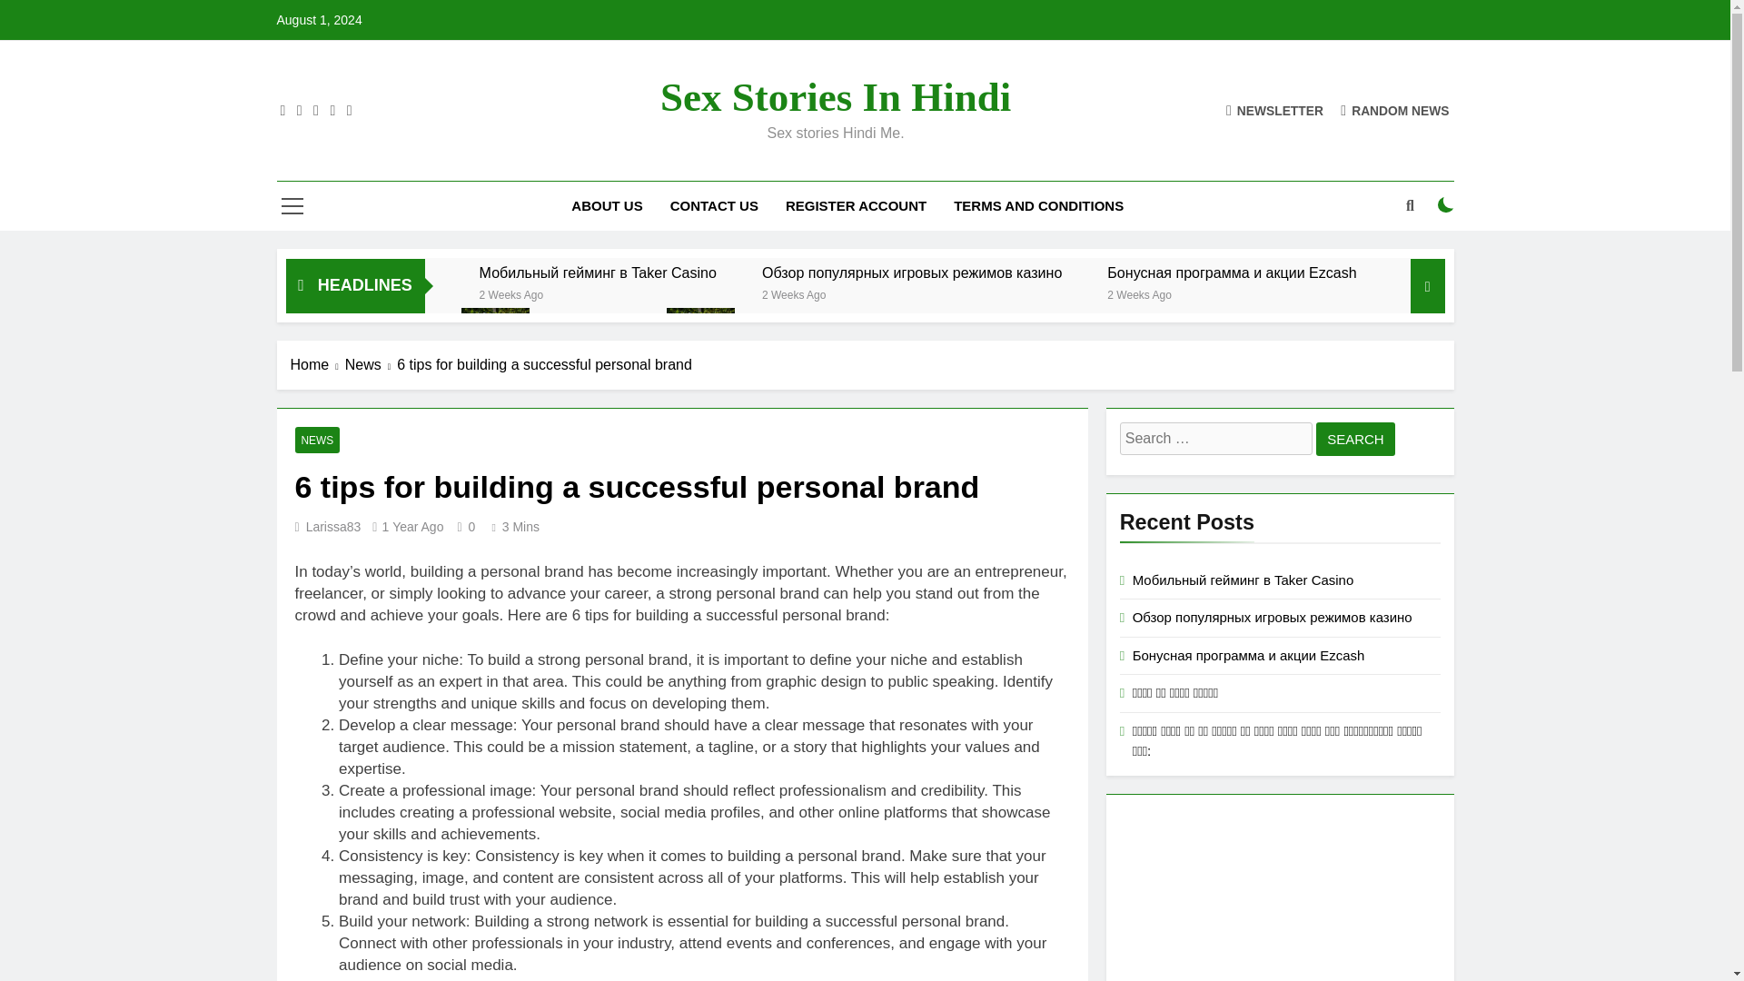  What do you see at coordinates (607, 205) in the screenshot?
I see `ABOUT US` at bounding box center [607, 205].